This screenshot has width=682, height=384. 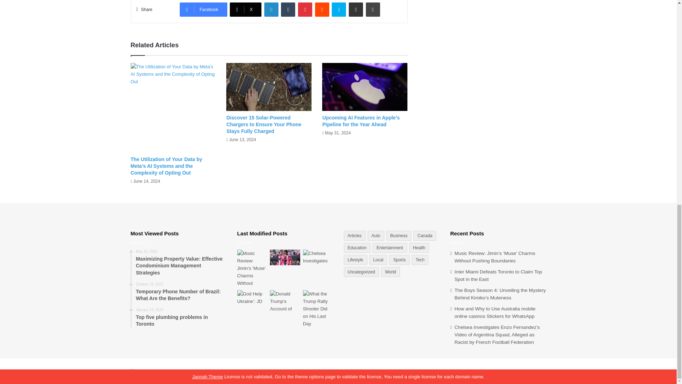 I want to click on Print, so click(x=373, y=9).